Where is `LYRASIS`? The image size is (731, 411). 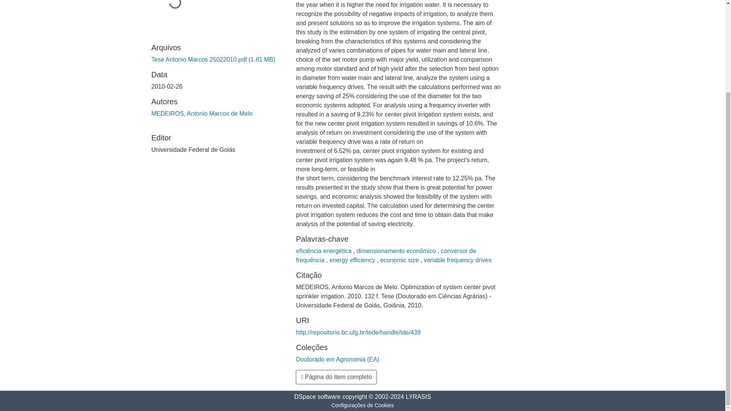
LYRASIS is located at coordinates (418, 397).